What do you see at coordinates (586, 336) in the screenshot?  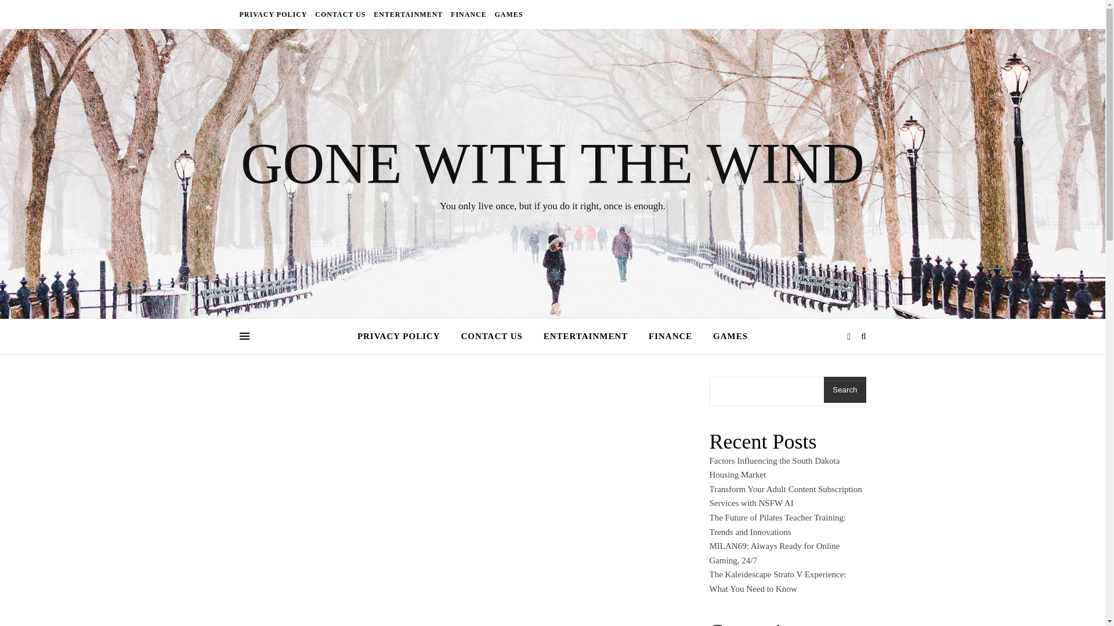 I see `ENTERTAINMENT` at bounding box center [586, 336].